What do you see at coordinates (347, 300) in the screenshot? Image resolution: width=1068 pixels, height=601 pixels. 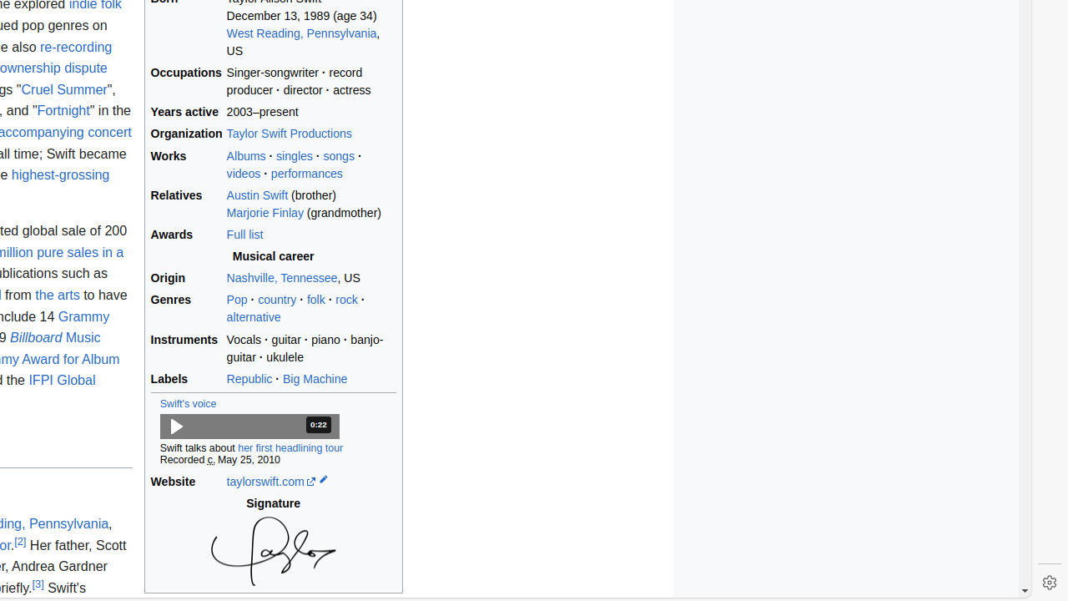 I see `rock` at bounding box center [347, 300].